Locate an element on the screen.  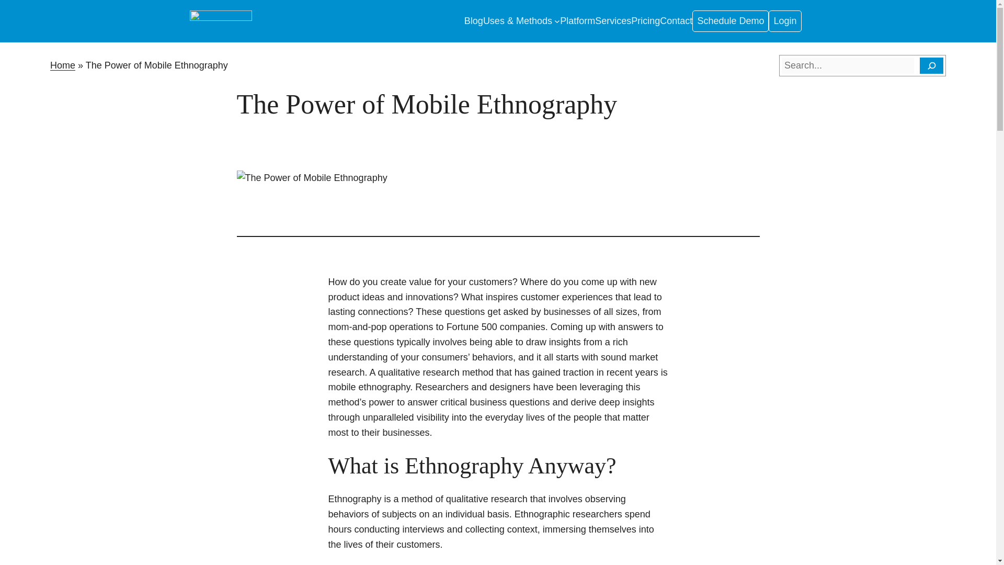
Schedule Demo is located at coordinates (730, 21).